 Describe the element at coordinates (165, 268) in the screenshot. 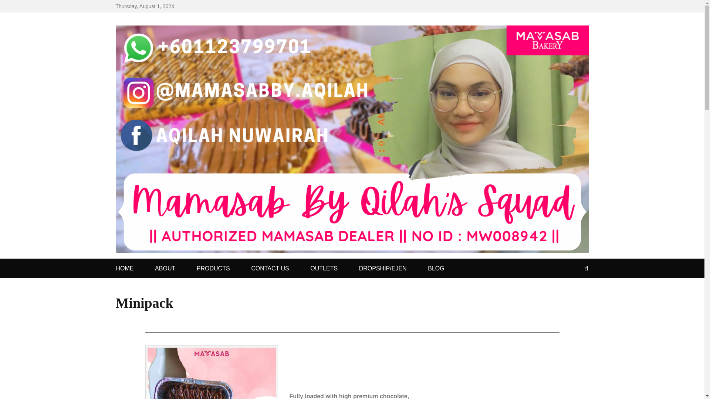

I see `ABOUT` at that location.